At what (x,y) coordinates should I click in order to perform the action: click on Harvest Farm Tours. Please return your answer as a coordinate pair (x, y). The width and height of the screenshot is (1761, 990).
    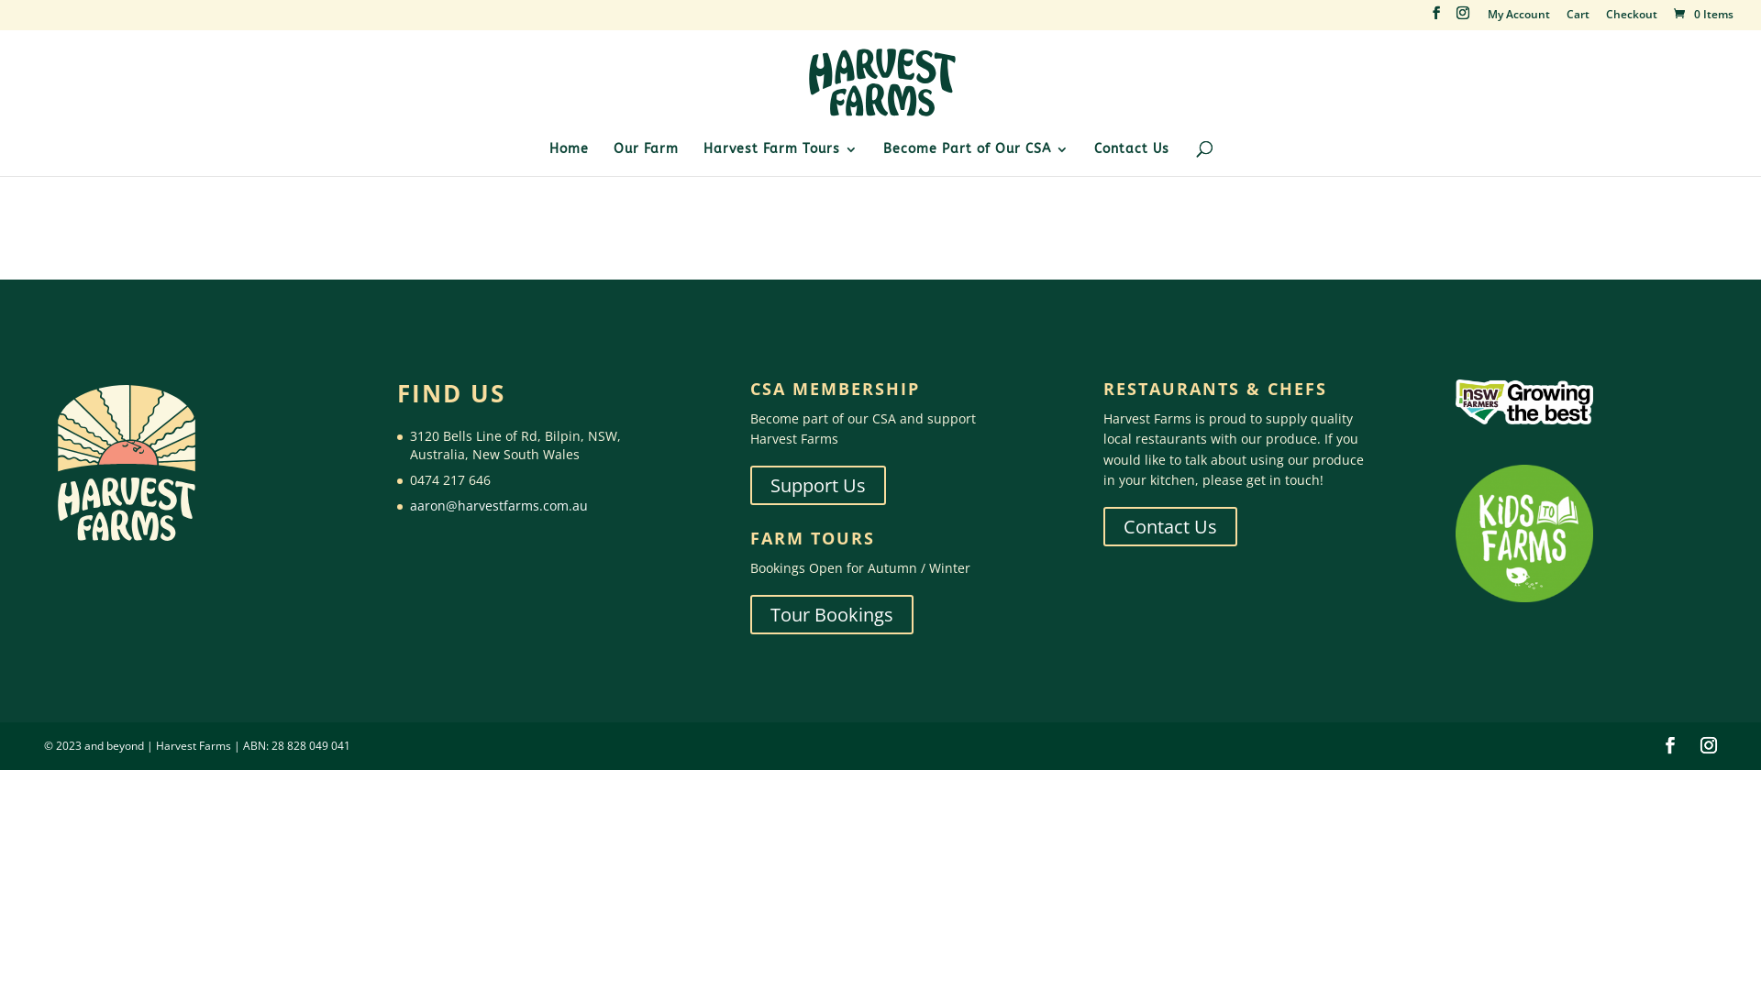
    Looking at the image, I should click on (780, 159).